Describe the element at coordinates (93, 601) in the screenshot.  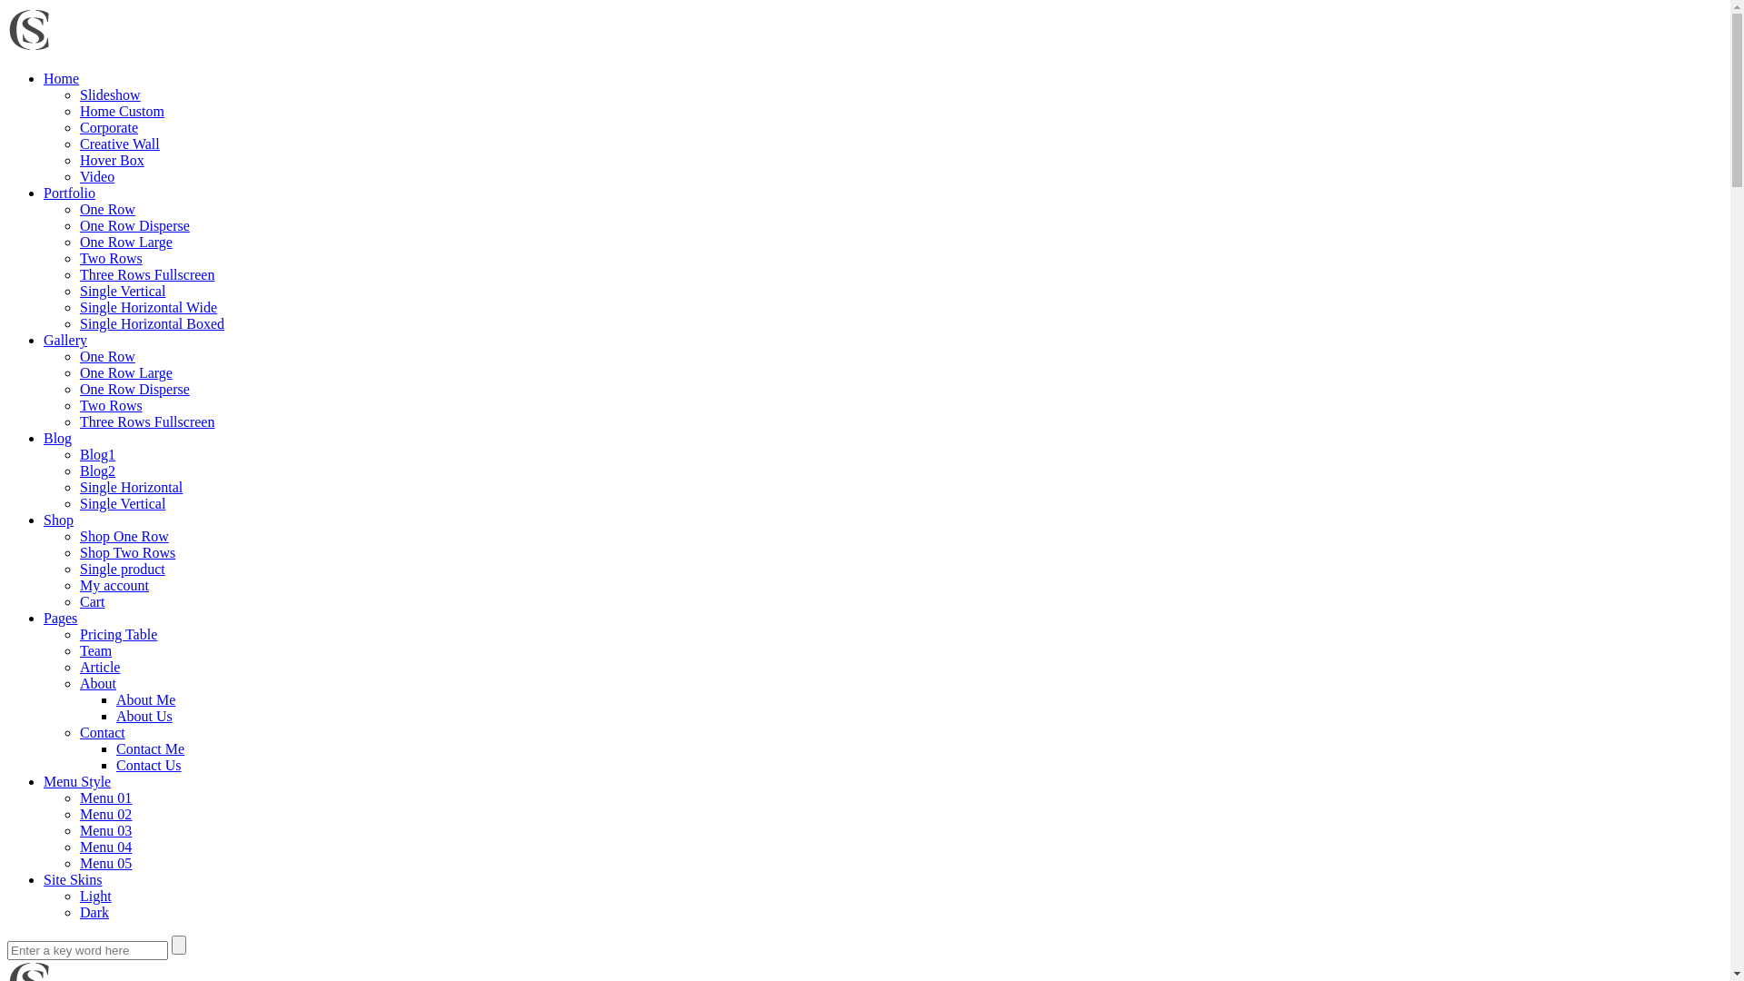
I see `Cart` at that location.